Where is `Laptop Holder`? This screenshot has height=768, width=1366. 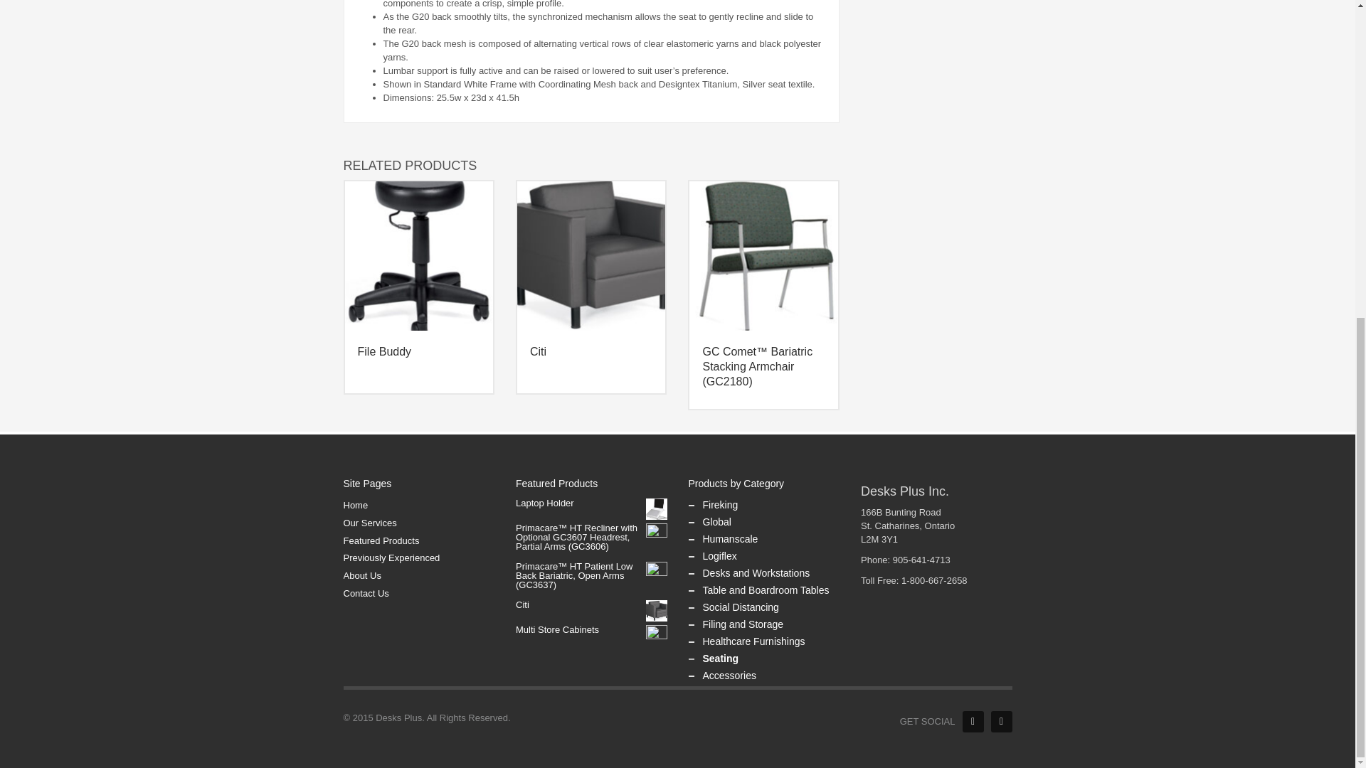
Laptop Holder is located at coordinates (657, 509).